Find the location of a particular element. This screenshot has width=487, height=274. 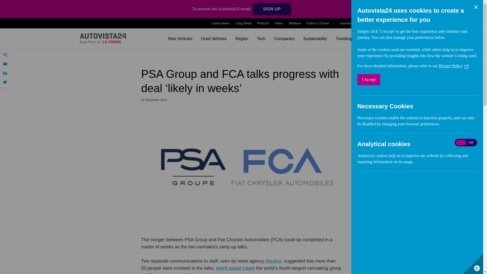

Webinar is located at coordinates (295, 23).